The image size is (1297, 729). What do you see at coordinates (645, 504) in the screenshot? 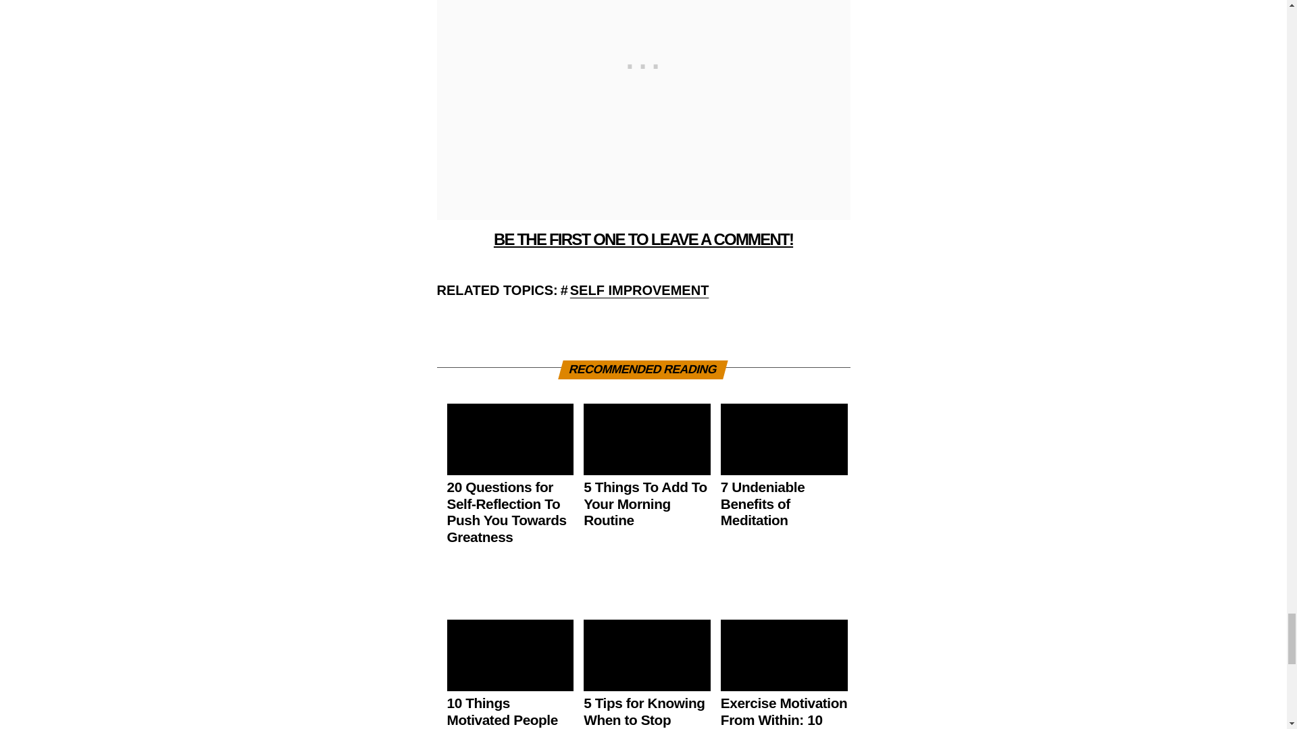
I see `5 Things To Add To Your Morning Routine` at bounding box center [645, 504].